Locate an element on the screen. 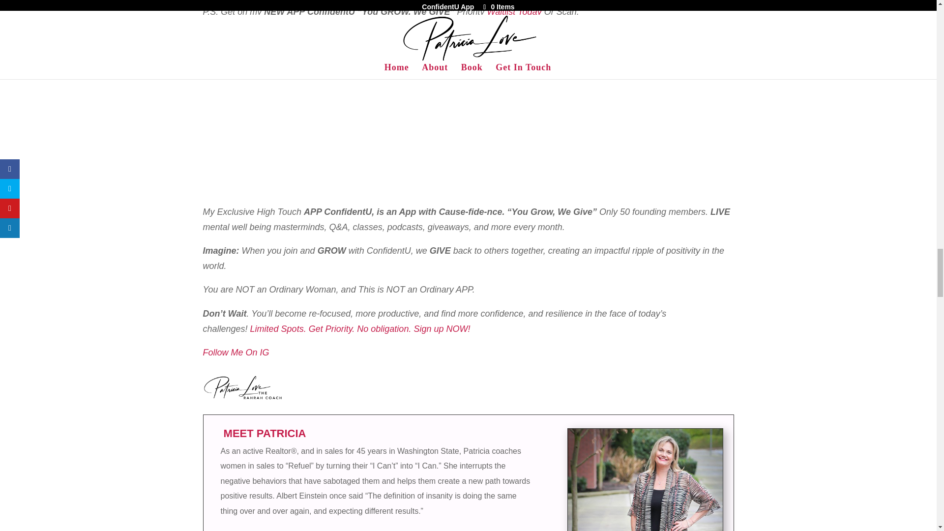 This screenshot has width=944, height=531. Follow Me On IG is located at coordinates (236, 352).